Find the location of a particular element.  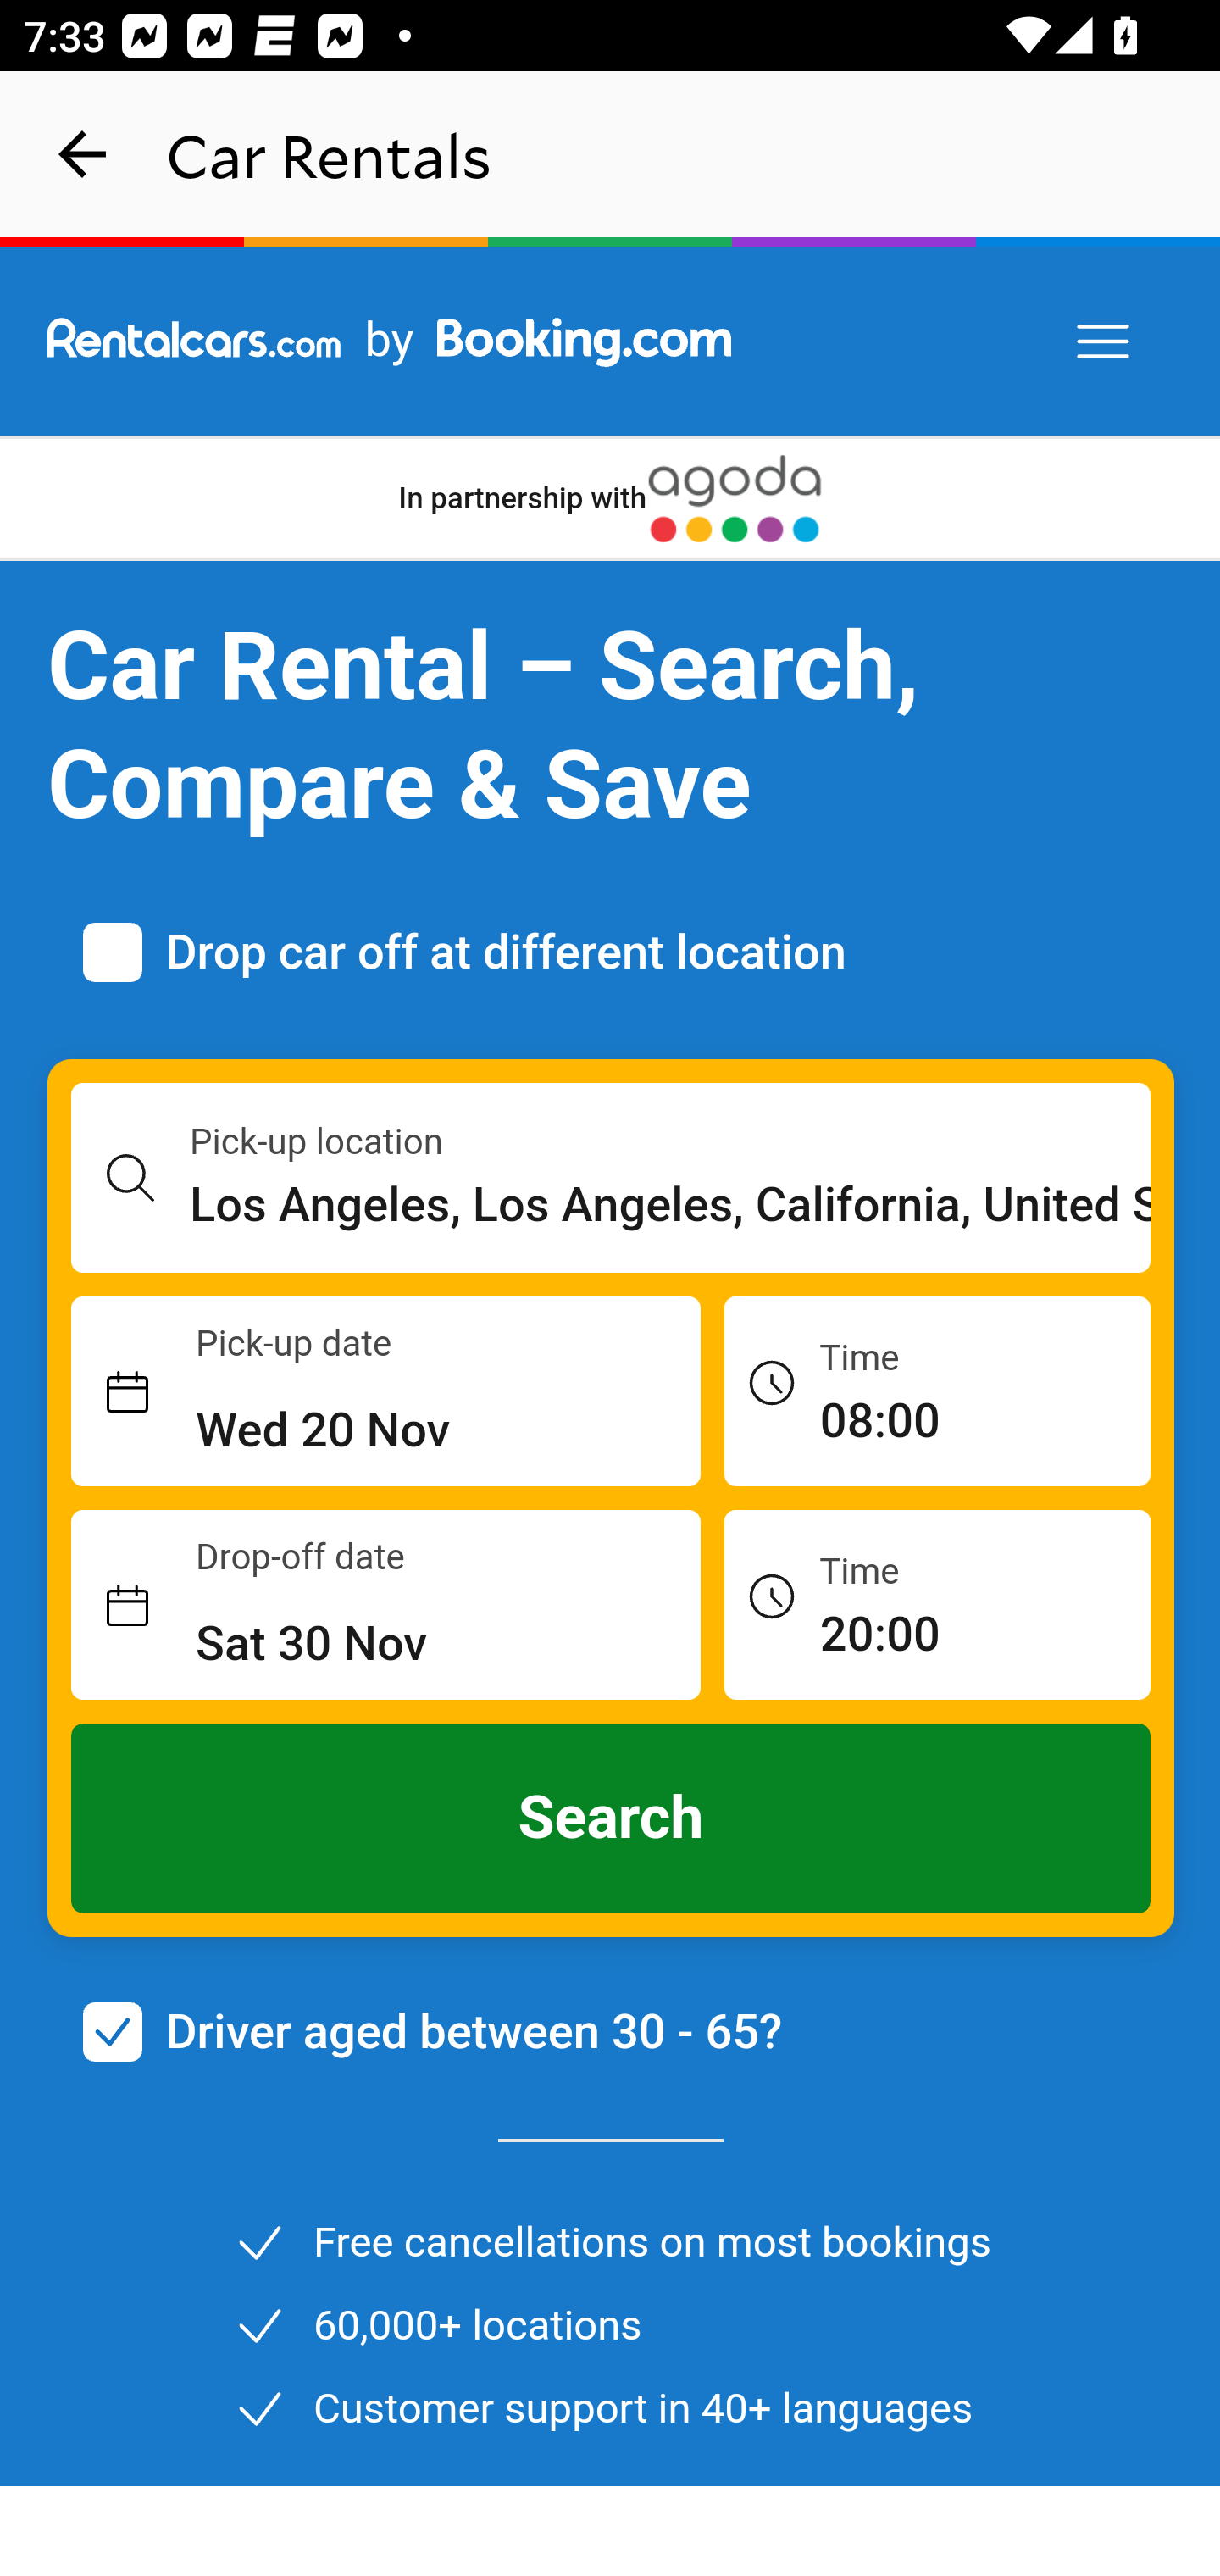

Pick-up date Wed 20 Nov is located at coordinates (386, 1392).